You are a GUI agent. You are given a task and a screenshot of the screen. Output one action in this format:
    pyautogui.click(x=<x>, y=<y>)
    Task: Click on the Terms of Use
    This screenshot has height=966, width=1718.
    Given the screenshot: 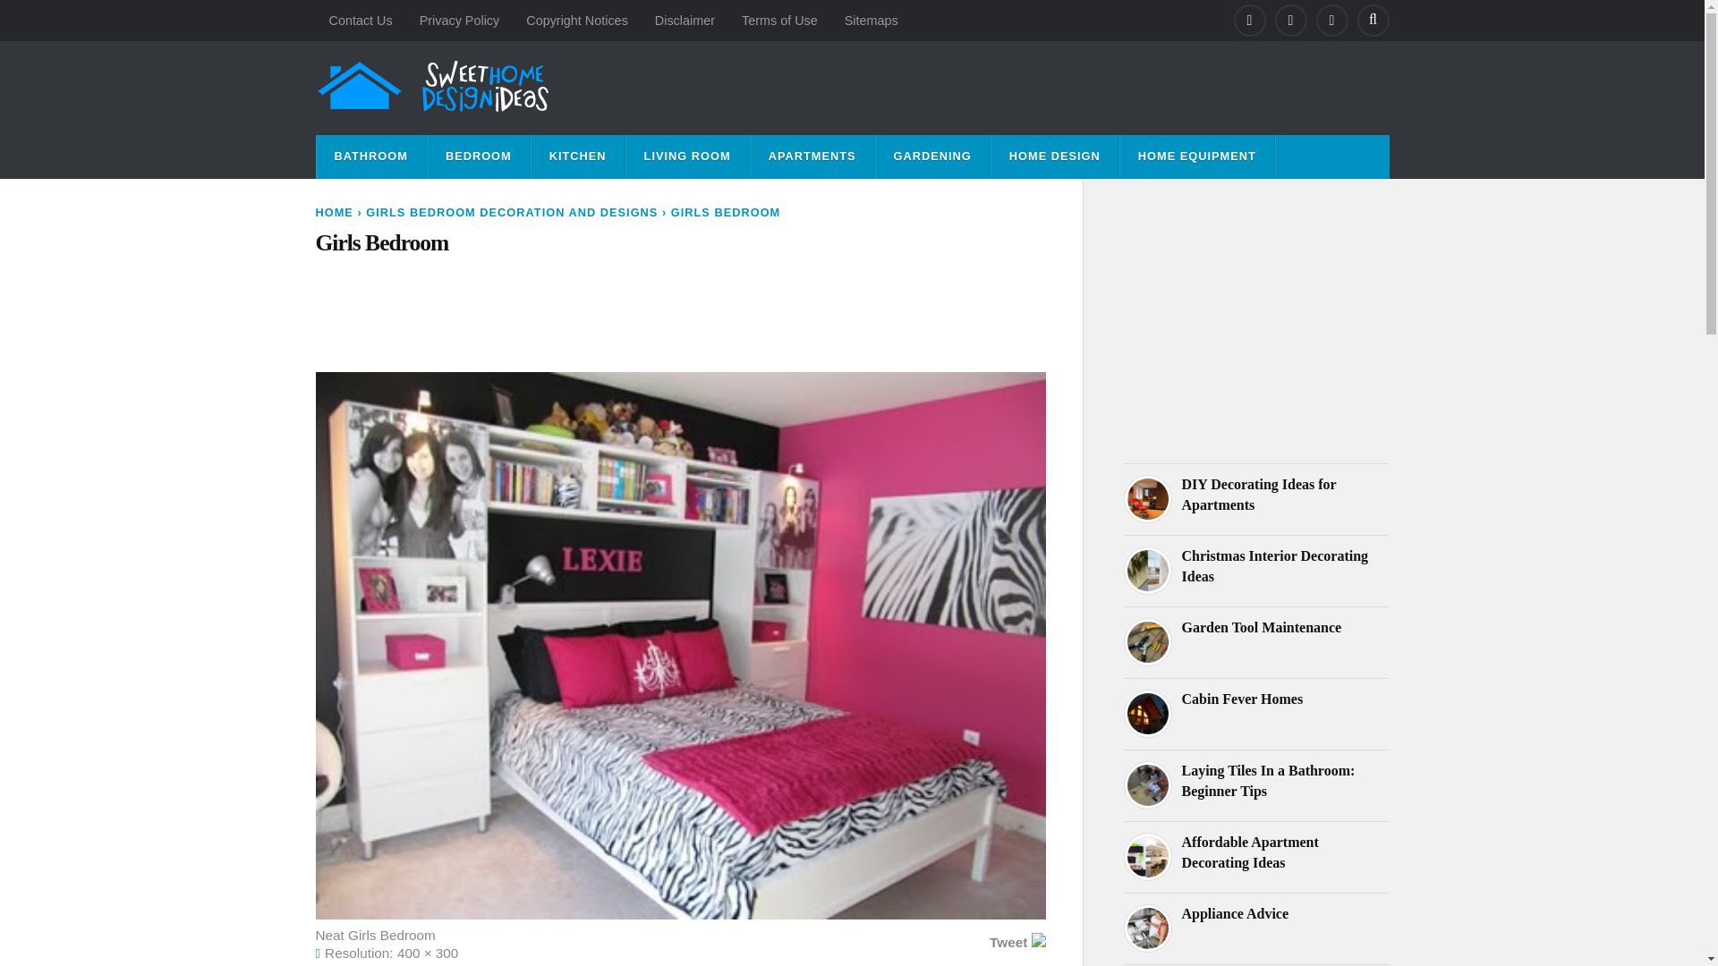 What is the action you would take?
    pyautogui.click(x=780, y=21)
    